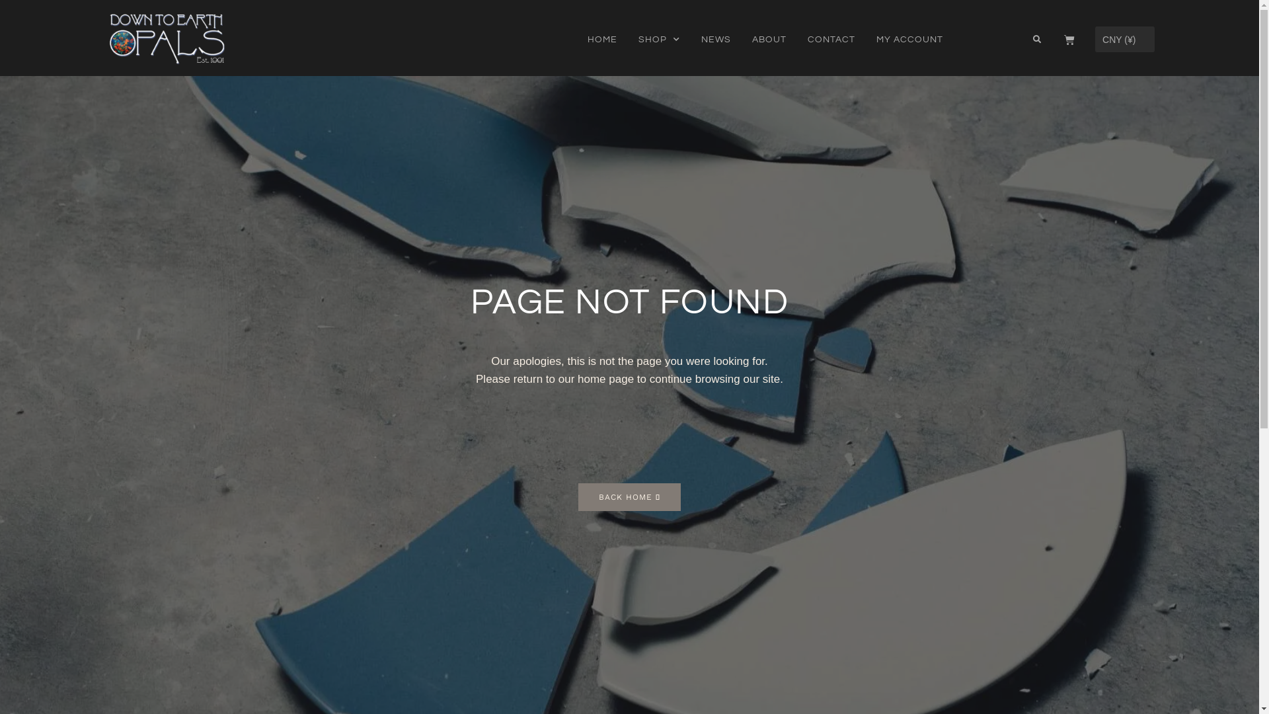 This screenshot has width=1269, height=714. Describe the element at coordinates (831, 40) in the screenshot. I see `CONTACT` at that location.